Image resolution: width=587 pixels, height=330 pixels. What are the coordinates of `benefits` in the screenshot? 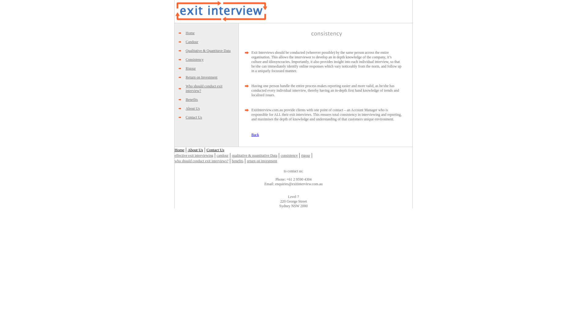 It's located at (238, 161).